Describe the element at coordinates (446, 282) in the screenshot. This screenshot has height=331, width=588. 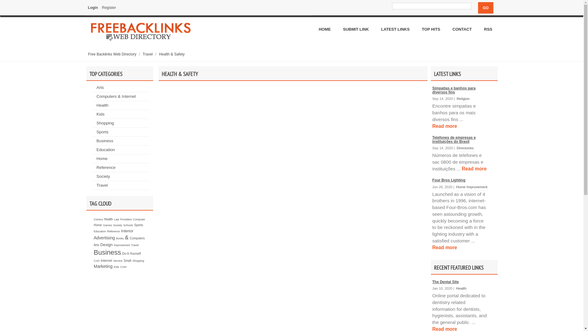
I see `The Dental Site` at that location.